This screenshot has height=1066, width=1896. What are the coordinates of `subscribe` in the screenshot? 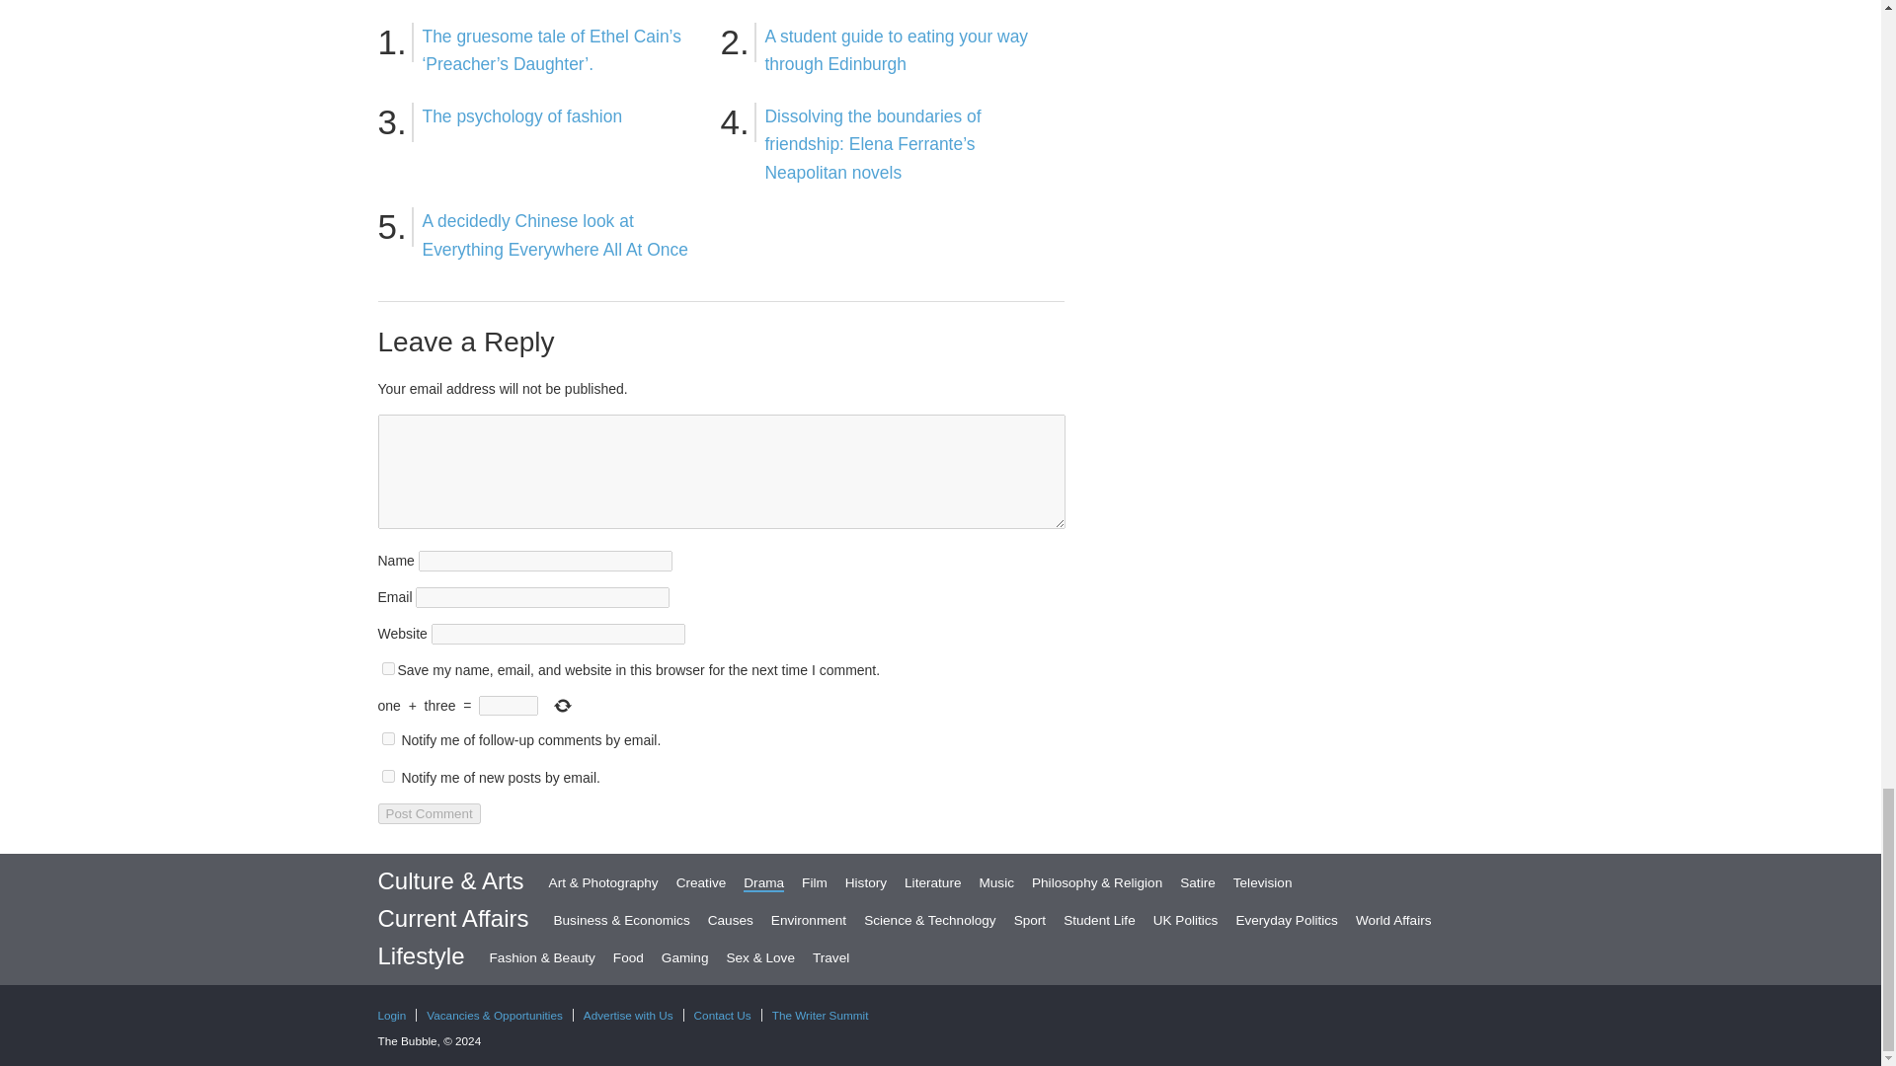 It's located at (387, 776).